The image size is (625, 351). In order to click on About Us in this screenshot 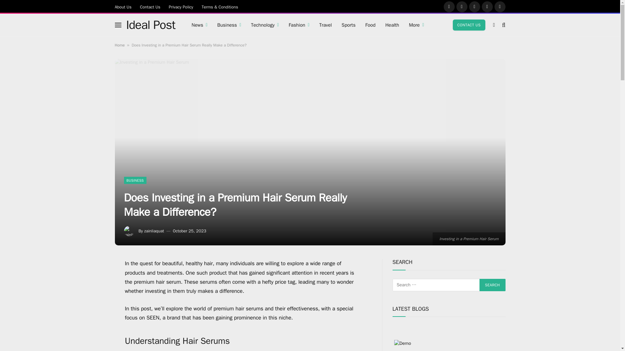, I will do `click(123, 6)`.